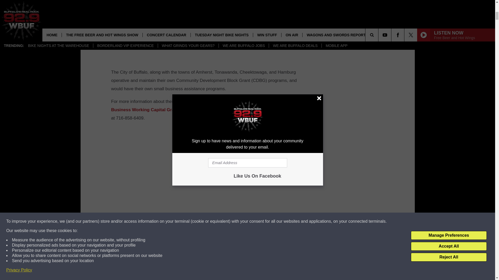 The height and width of the screenshot is (280, 499). I want to click on Email Address, so click(206, 265).